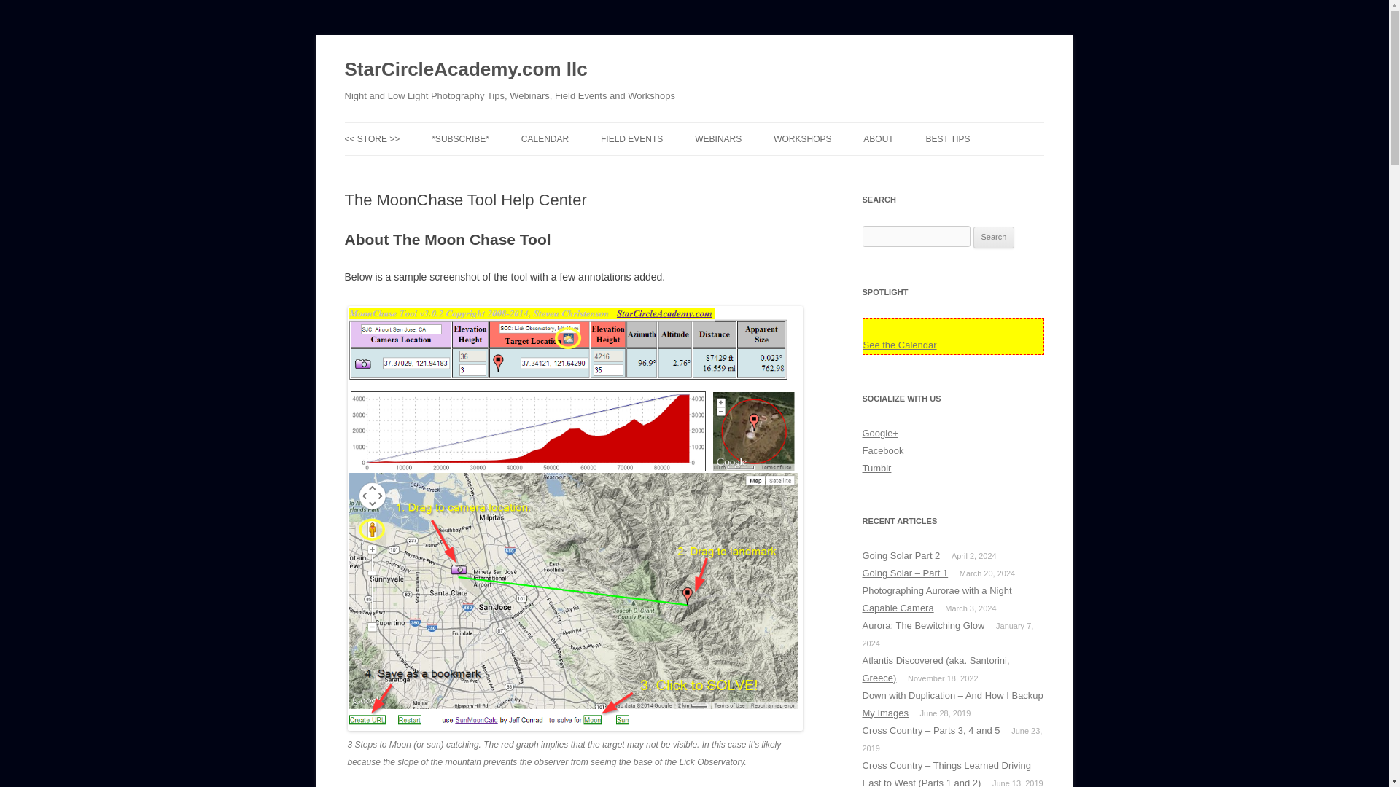  What do you see at coordinates (631, 138) in the screenshot?
I see `FIELD EVENTS` at bounding box center [631, 138].